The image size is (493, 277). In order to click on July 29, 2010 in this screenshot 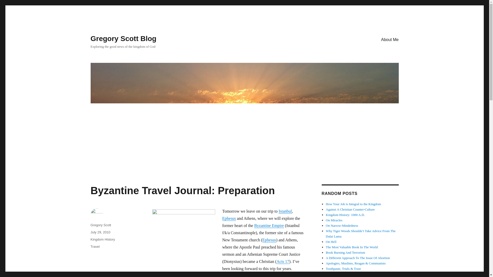, I will do `click(100, 232)`.